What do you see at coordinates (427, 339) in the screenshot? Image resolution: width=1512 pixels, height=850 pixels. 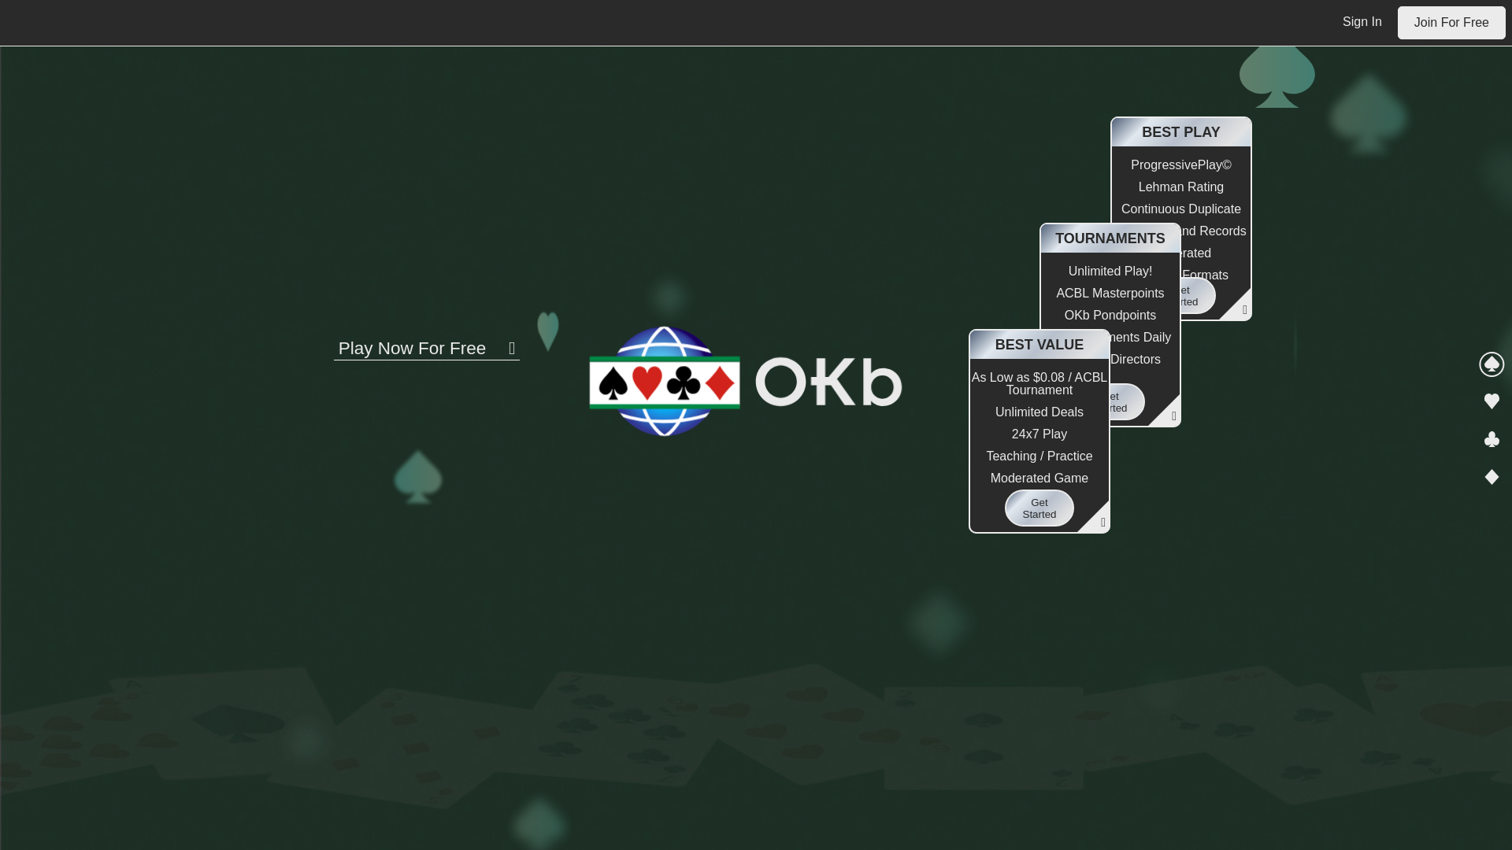 I see `Play Now For Free` at bounding box center [427, 339].